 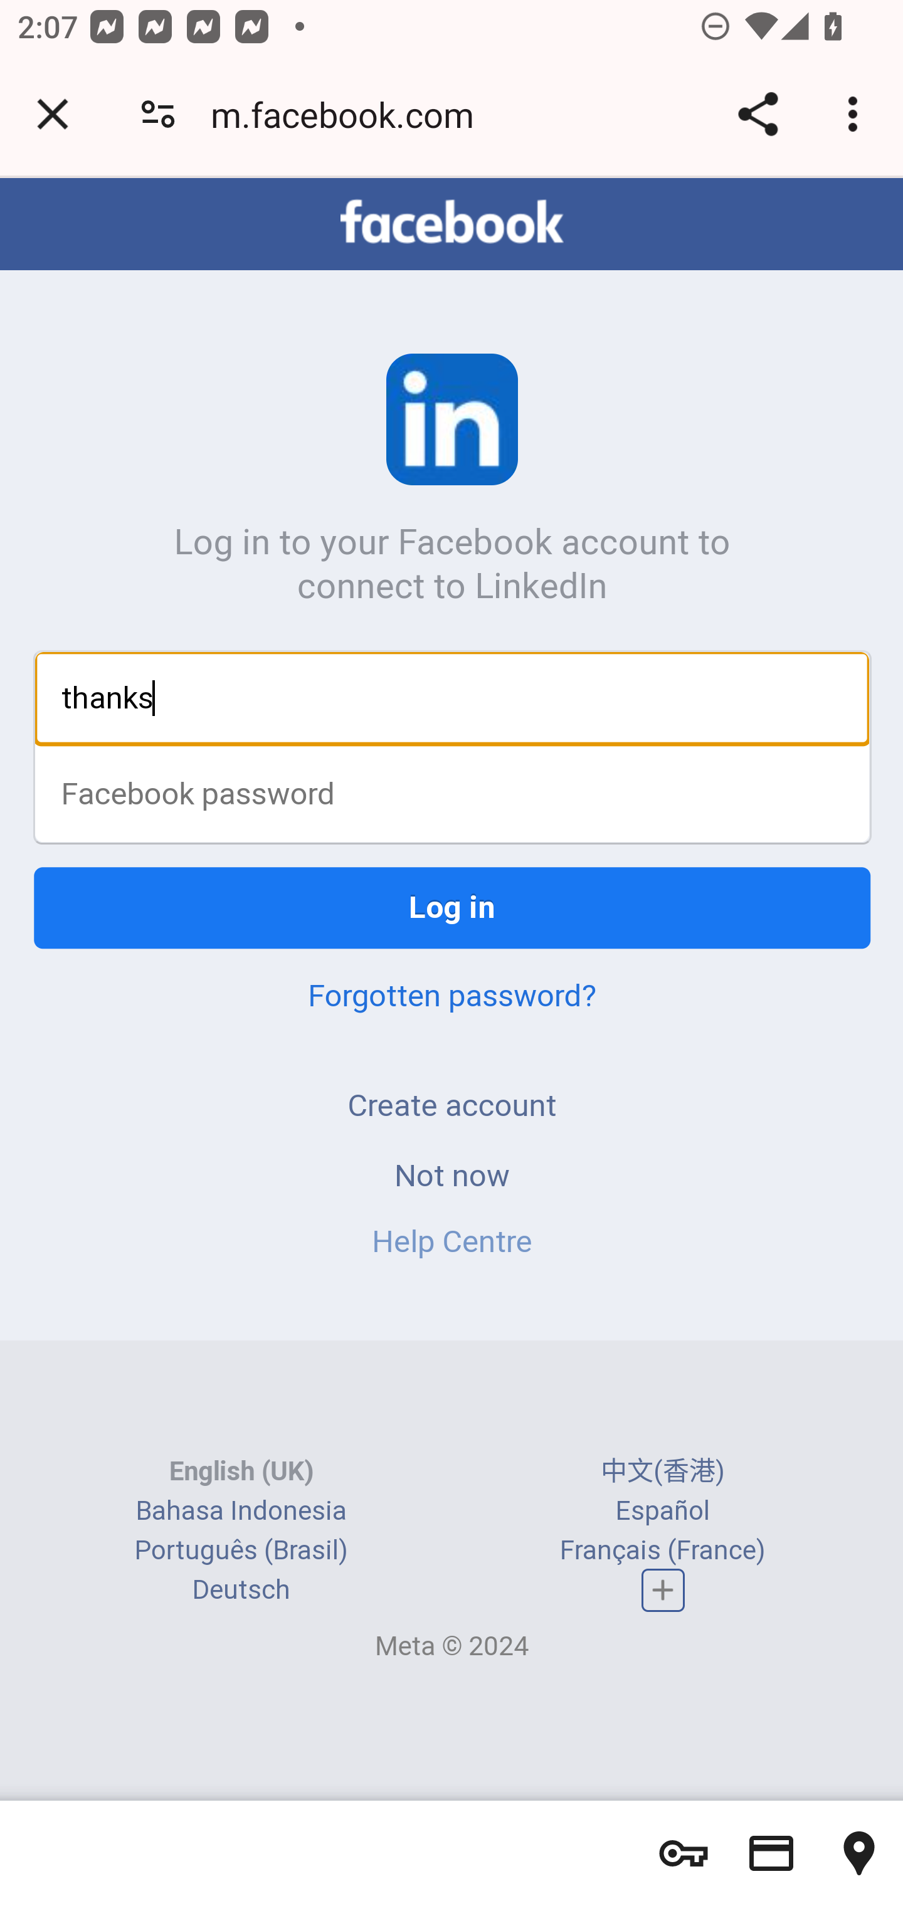 What do you see at coordinates (684, 1853) in the screenshot?
I see `Show saved passwords and password options` at bounding box center [684, 1853].